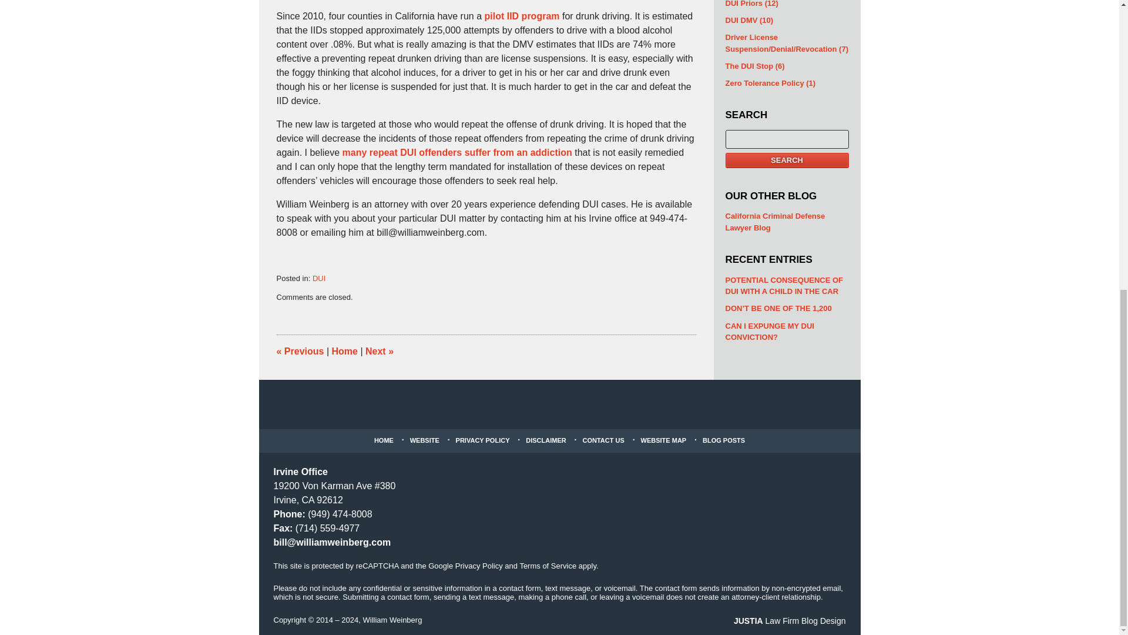 This screenshot has width=1128, height=635. What do you see at coordinates (786, 222) in the screenshot?
I see `California Criminal Defense Lawyer Blog` at bounding box center [786, 222].